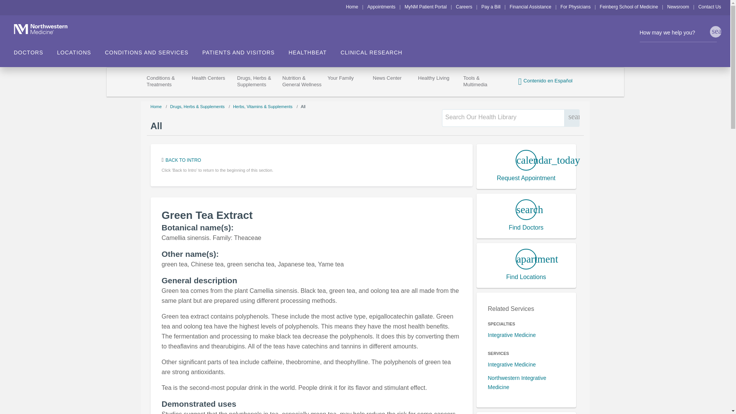 This screenshot has height=414, width=736. What do you see at coordinates (381, 7) in the screenshot?
I see `Appointments` at bounding box center [381, 7].